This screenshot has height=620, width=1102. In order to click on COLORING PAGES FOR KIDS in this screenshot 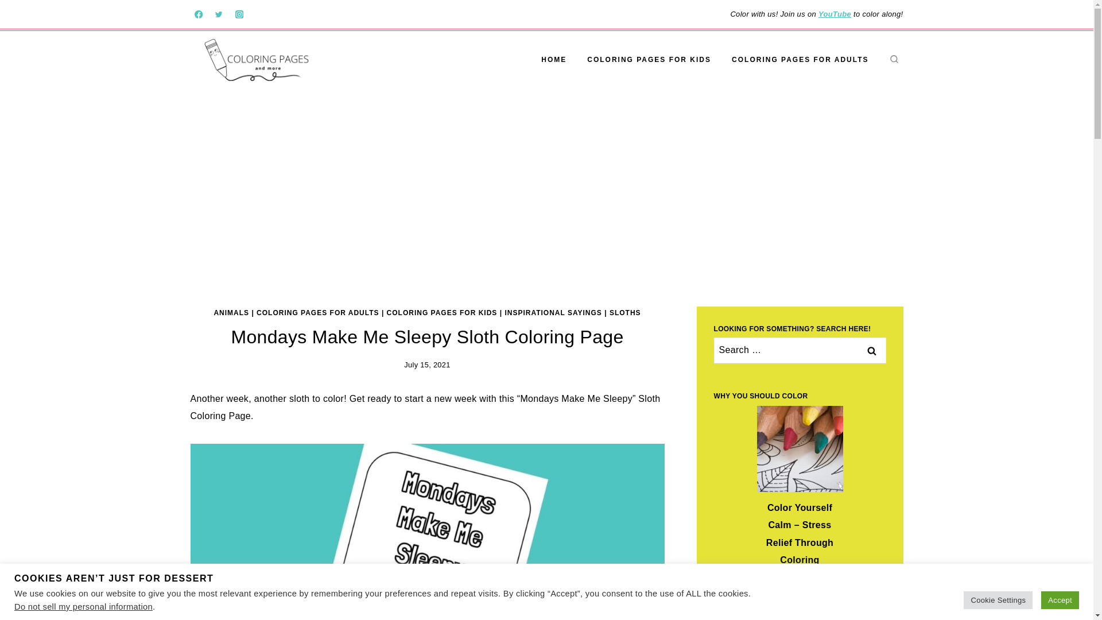, I will do `click(649, 60)`.